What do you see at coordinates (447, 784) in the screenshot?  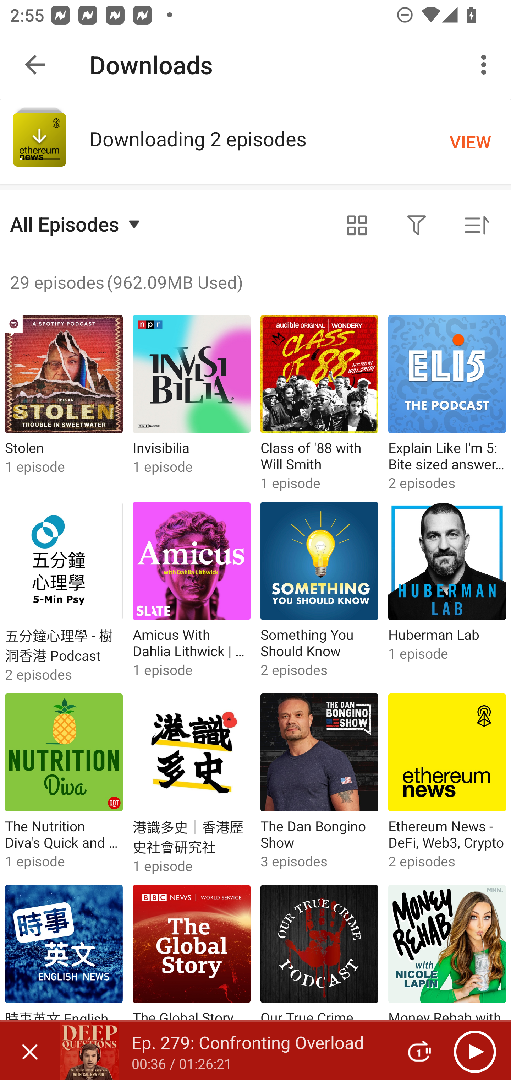 I see `Ethereum News - DeFi, Web3, Crypto 2 episodes` at bounding box center [447, 784].